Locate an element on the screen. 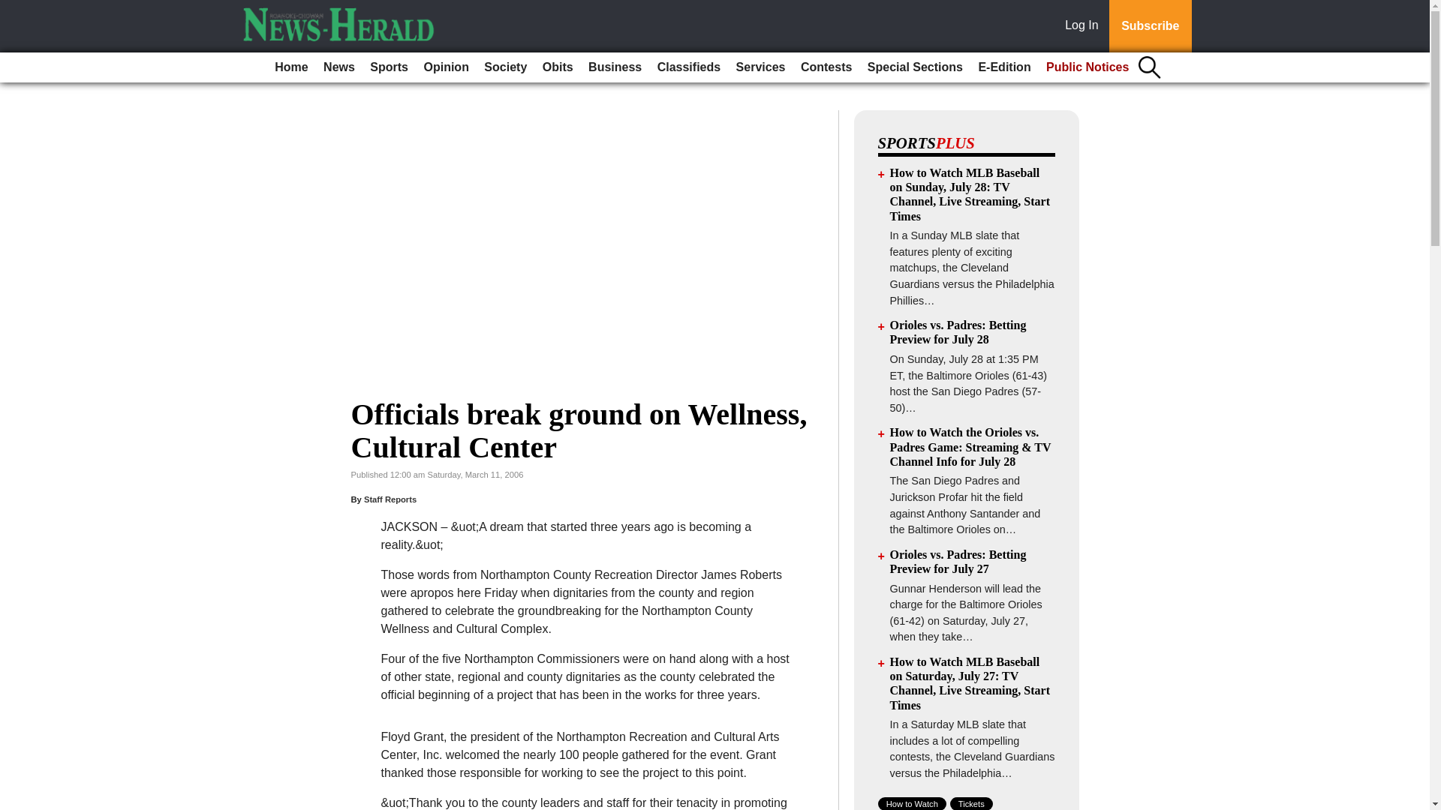  Log In is located at coordinates (1085, 26).